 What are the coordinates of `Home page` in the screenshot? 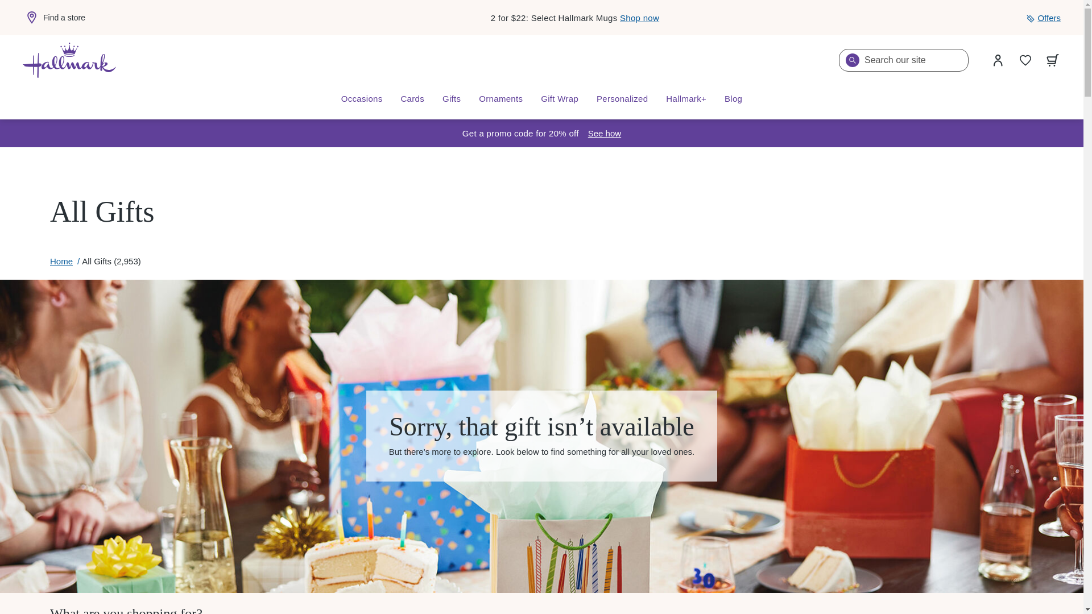 It's located at (69, 60).